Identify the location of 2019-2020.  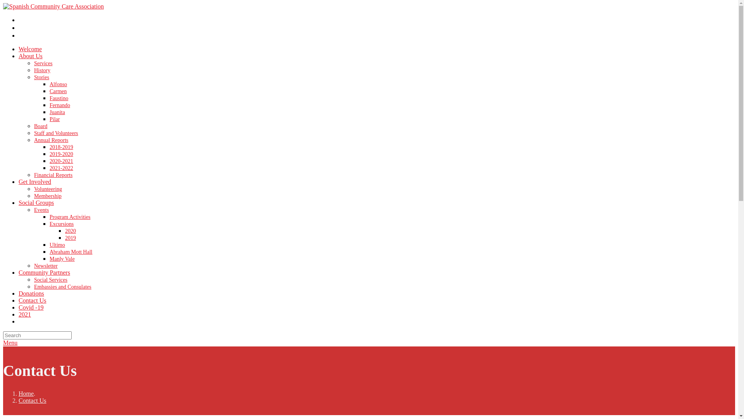
(61, 154).